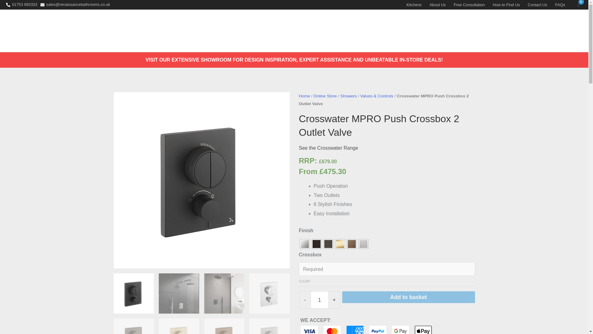 This screenshot has height=334, width=593. I want to click on Brushed Brass, so click(340, 244).